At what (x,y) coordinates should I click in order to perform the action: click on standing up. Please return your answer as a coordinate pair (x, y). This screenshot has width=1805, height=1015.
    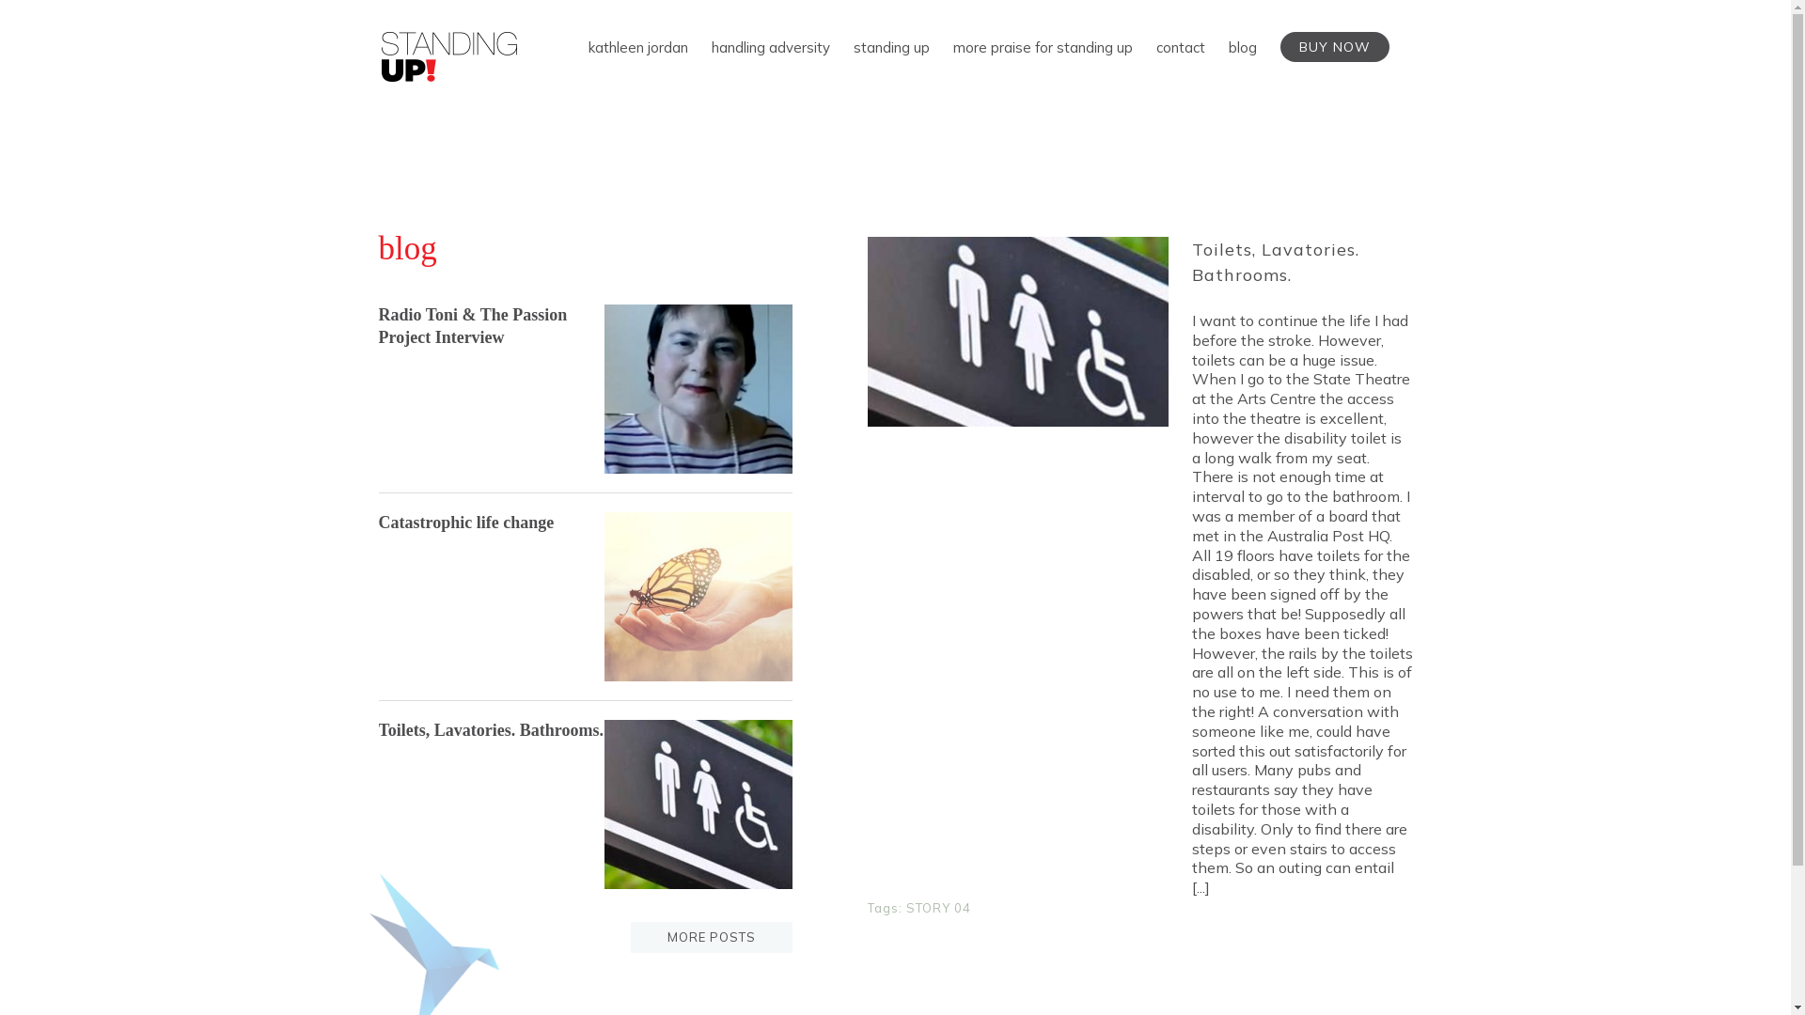
    Looking at the image, I should click on (891, 47).